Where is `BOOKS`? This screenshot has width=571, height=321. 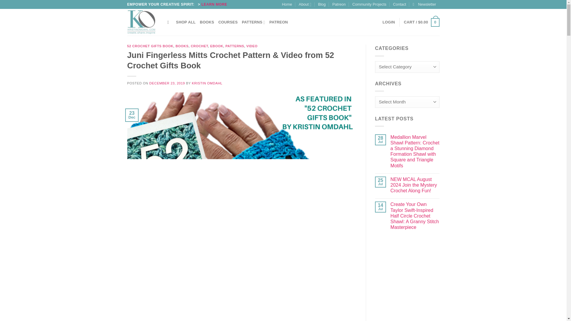
BOOKS is located at coordinates (207, 22).